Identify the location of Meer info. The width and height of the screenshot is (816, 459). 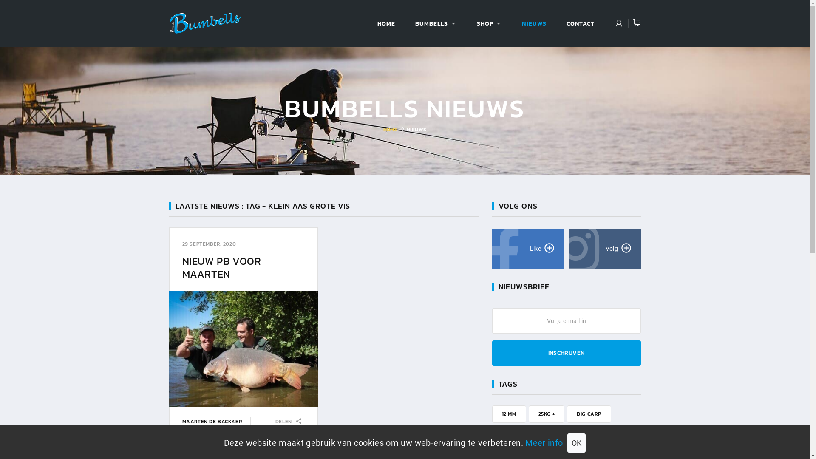
(544, 443).